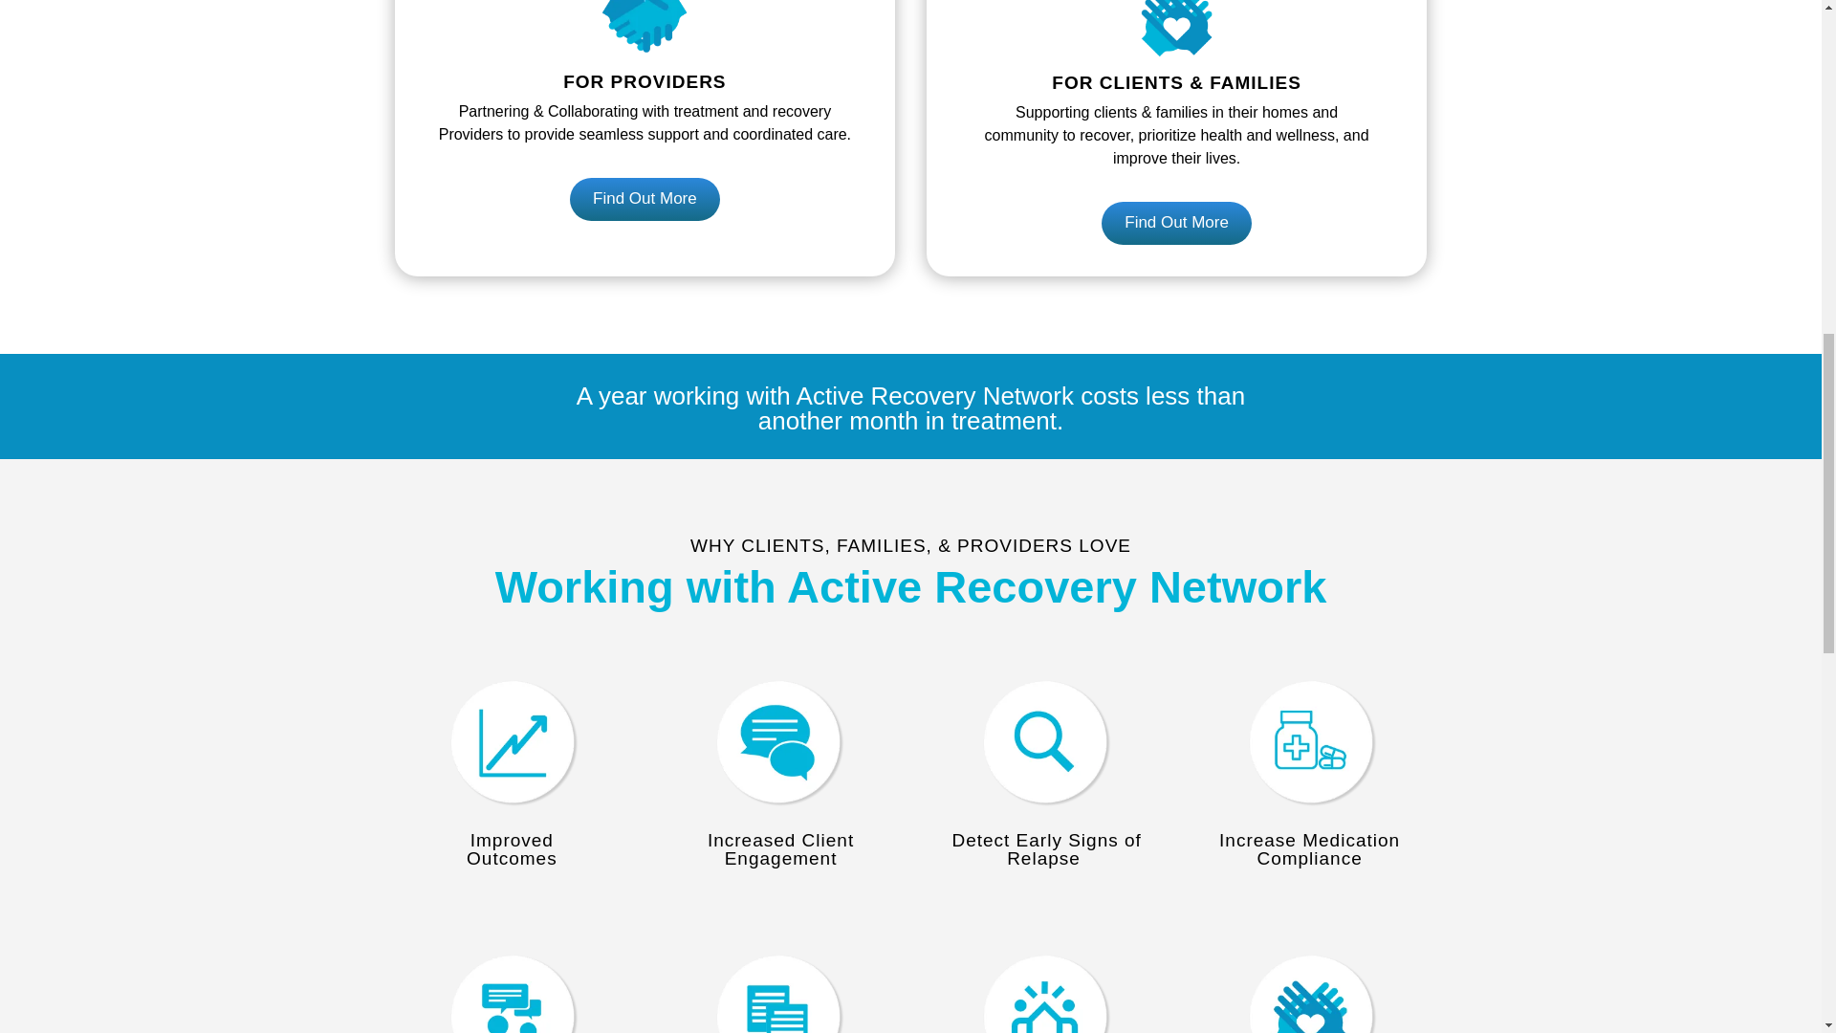  What do you see at coordinates (512, 742) in the screenshot?
I see `graph` at bounding box center [512, 742].